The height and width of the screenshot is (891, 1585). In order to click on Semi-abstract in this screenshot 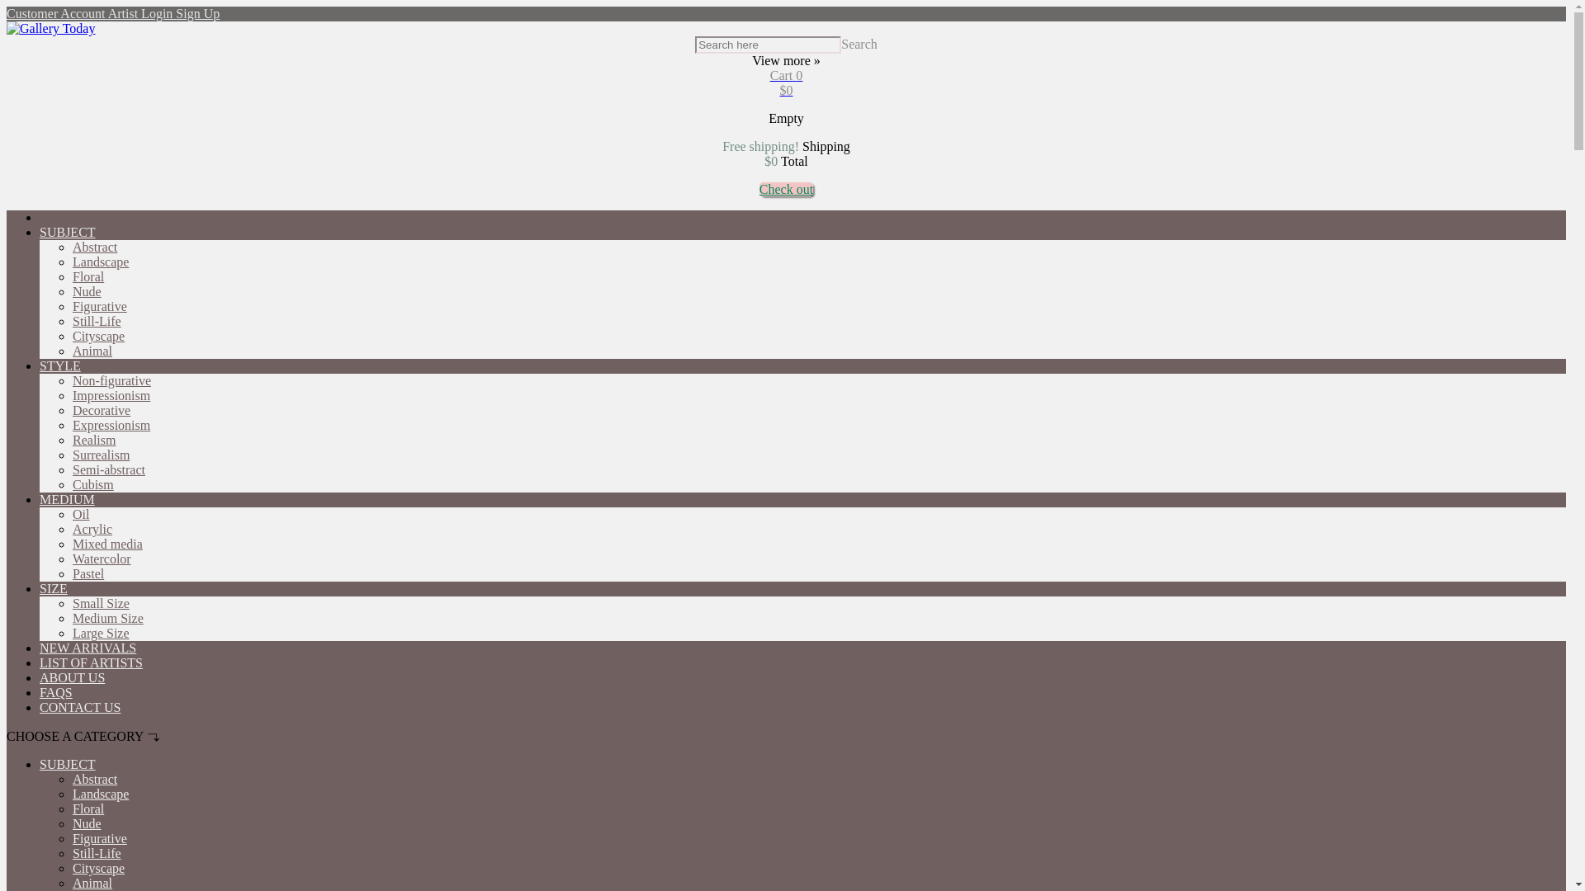, I will do `click(109, 469)`.